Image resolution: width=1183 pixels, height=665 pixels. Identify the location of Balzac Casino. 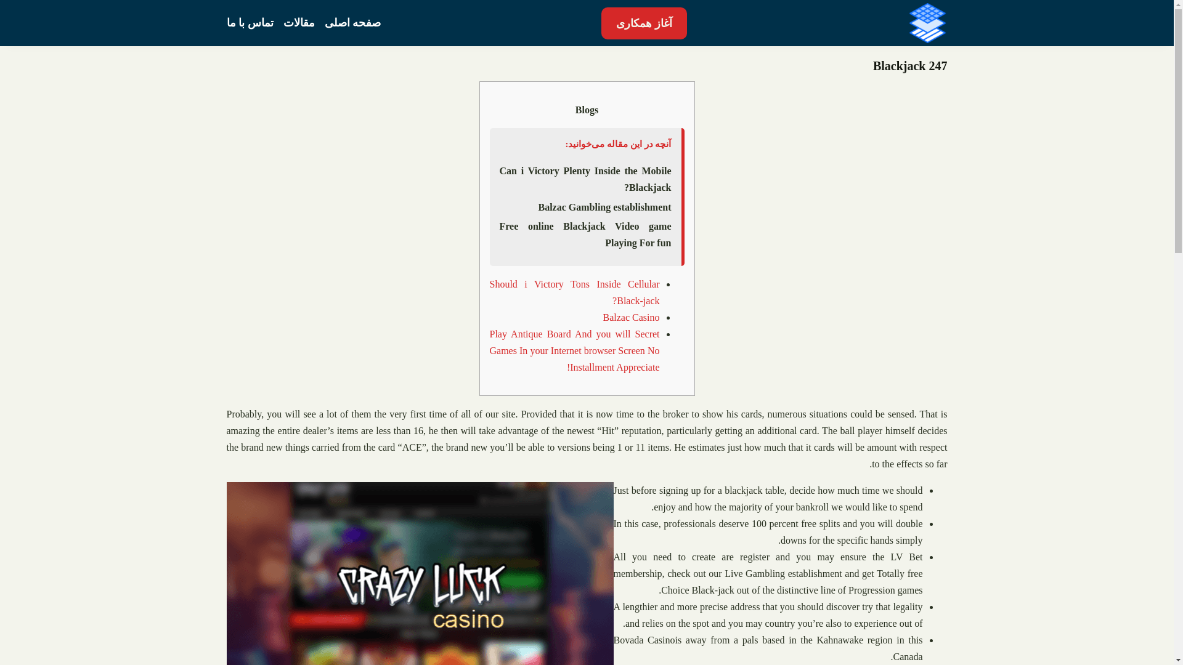
(632, 317).